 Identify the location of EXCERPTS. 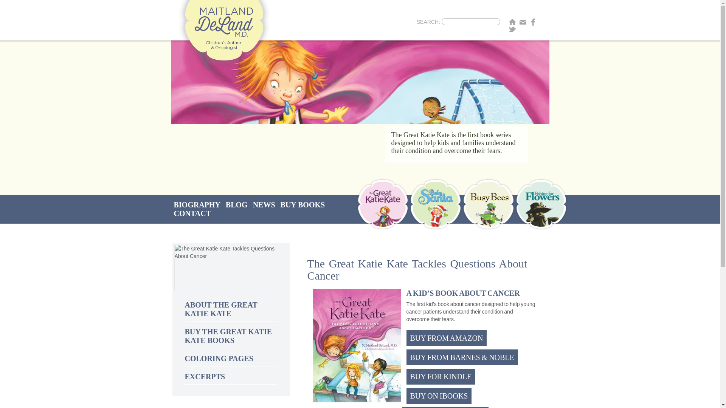
(205, 376).